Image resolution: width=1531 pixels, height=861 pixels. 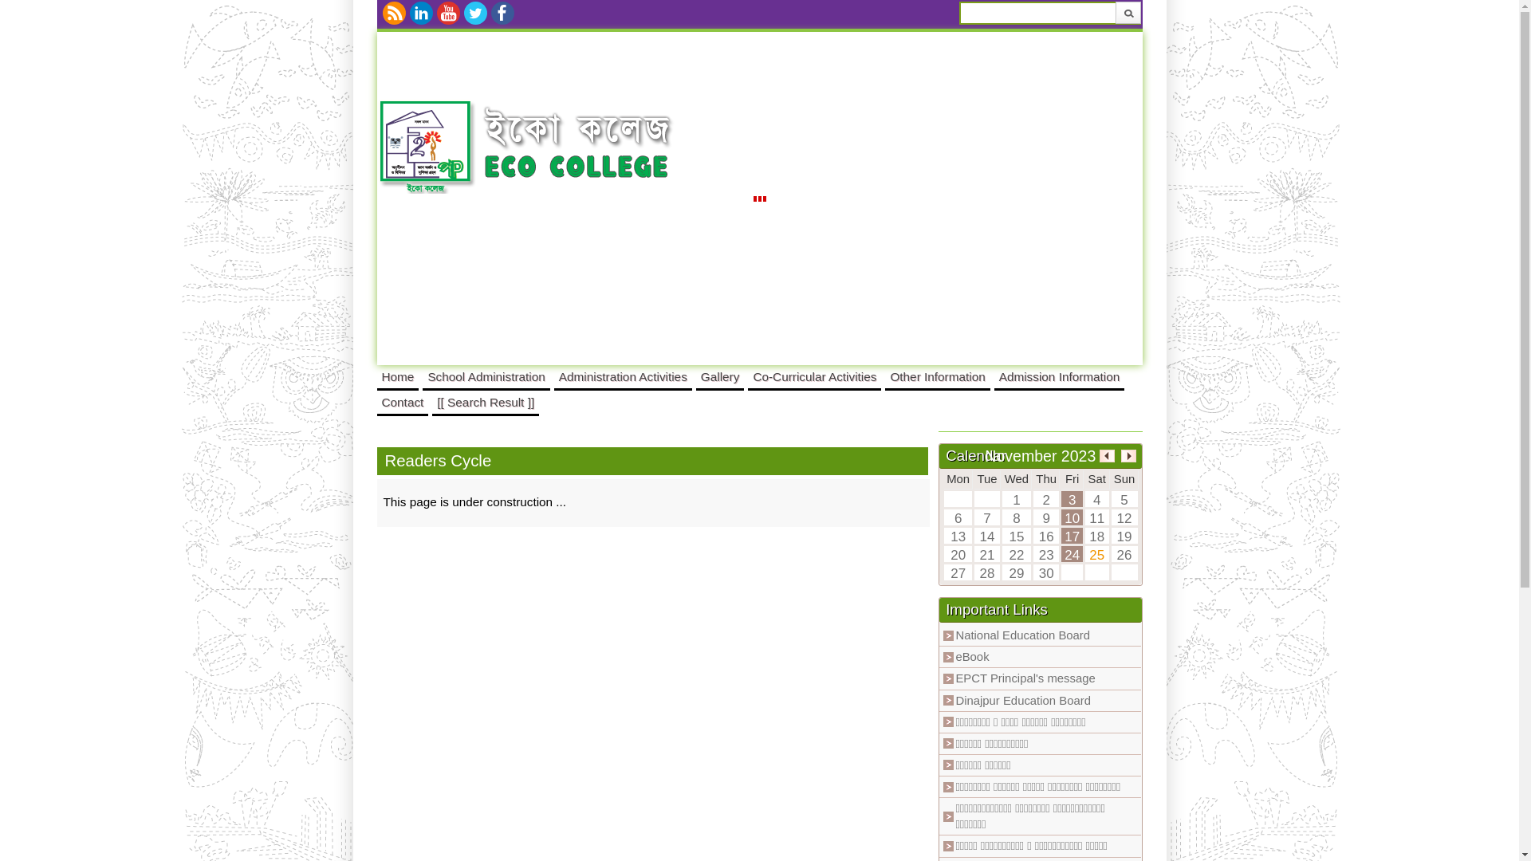 I want to click on Administration Activities, so click(x=624, y=376).